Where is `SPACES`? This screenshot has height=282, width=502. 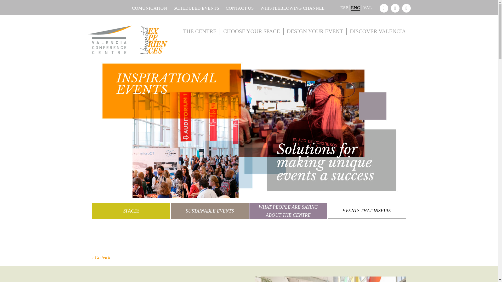 SPACES is located at coordinates (131, 211).